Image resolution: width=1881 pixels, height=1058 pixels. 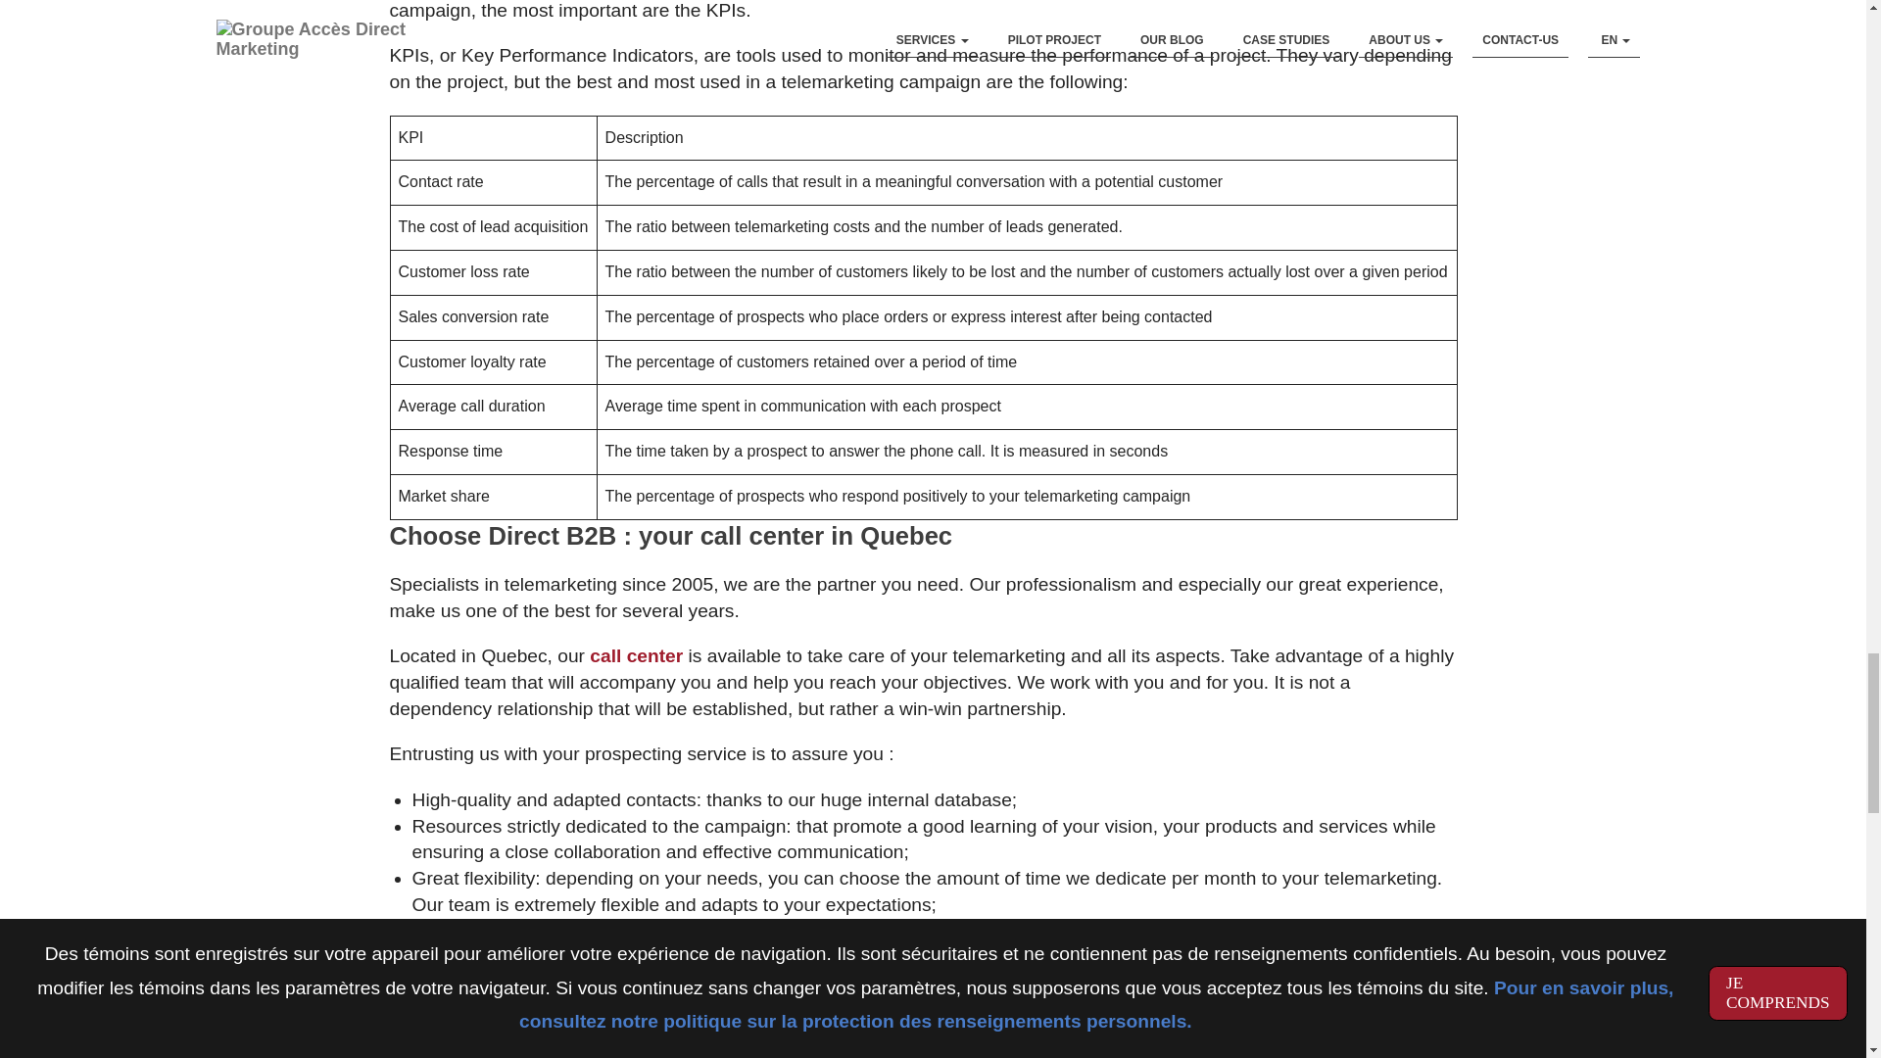 I want to click on call center, so click(x=636, y=655).